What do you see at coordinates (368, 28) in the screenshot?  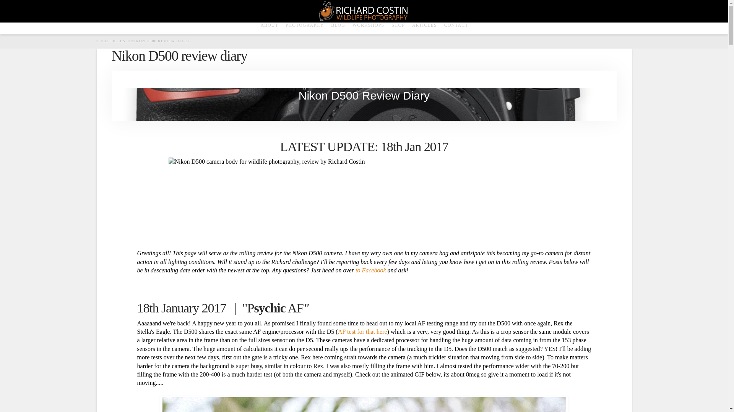 I see `WORKSHOPS` at bounding box center [368, 28].